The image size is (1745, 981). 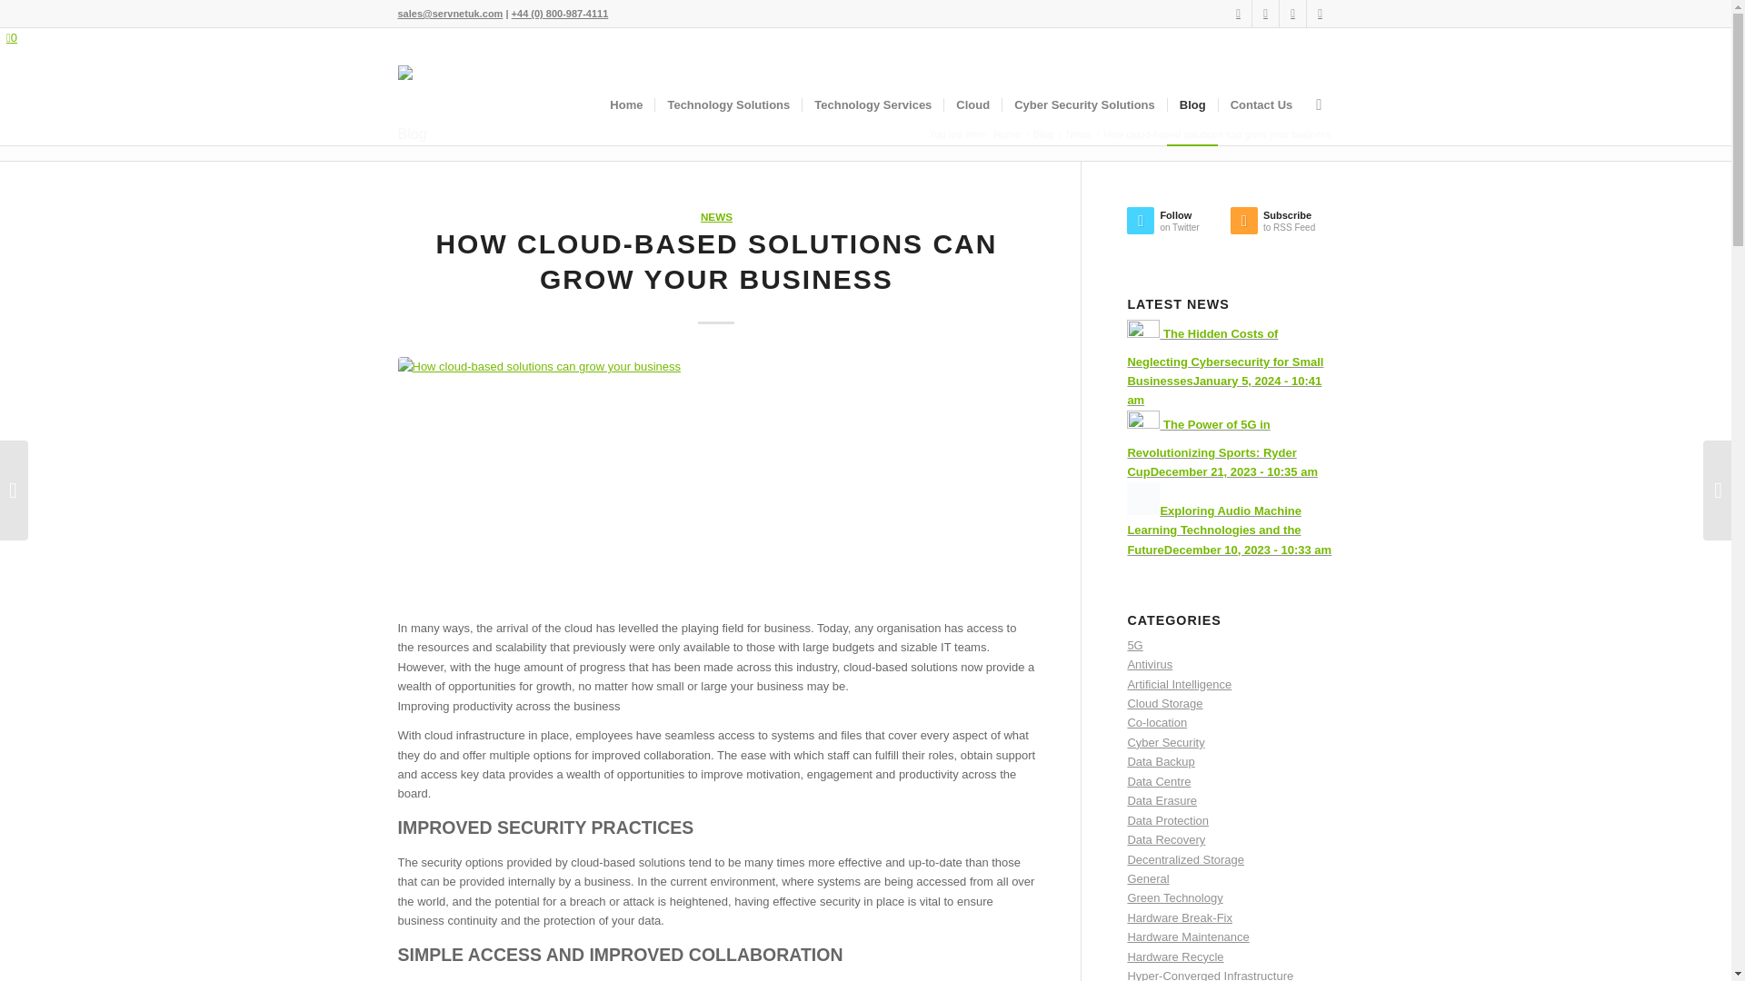 What do you see at coordinates (1261, 105) in the screenshot?
I see `Contact Us` at bounding box center [1261, 105].